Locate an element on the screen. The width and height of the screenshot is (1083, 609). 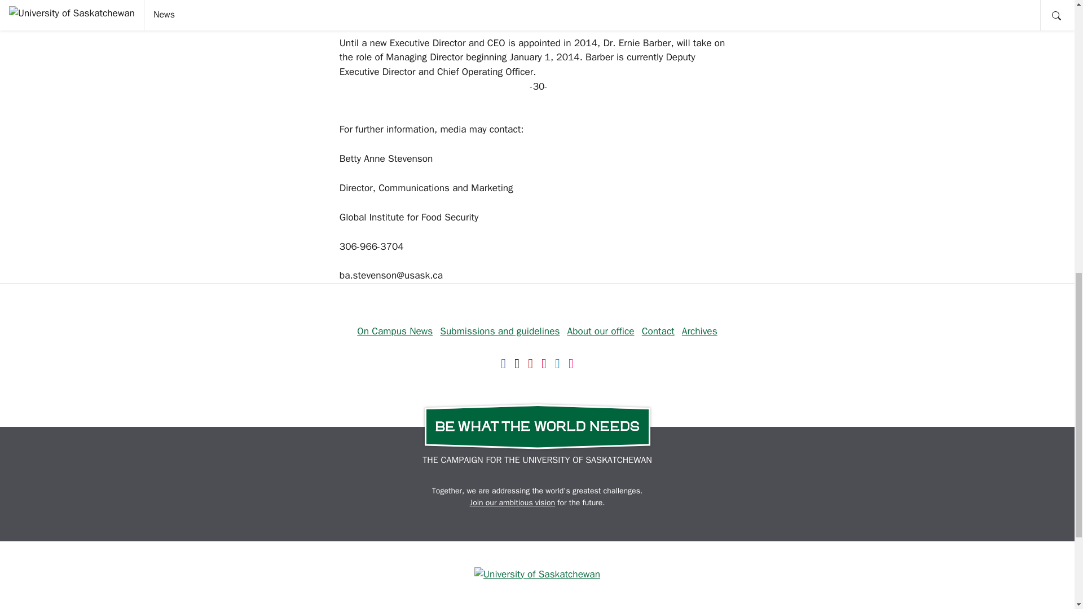
Join our ambitious vision is located at coordinates (512, 502).